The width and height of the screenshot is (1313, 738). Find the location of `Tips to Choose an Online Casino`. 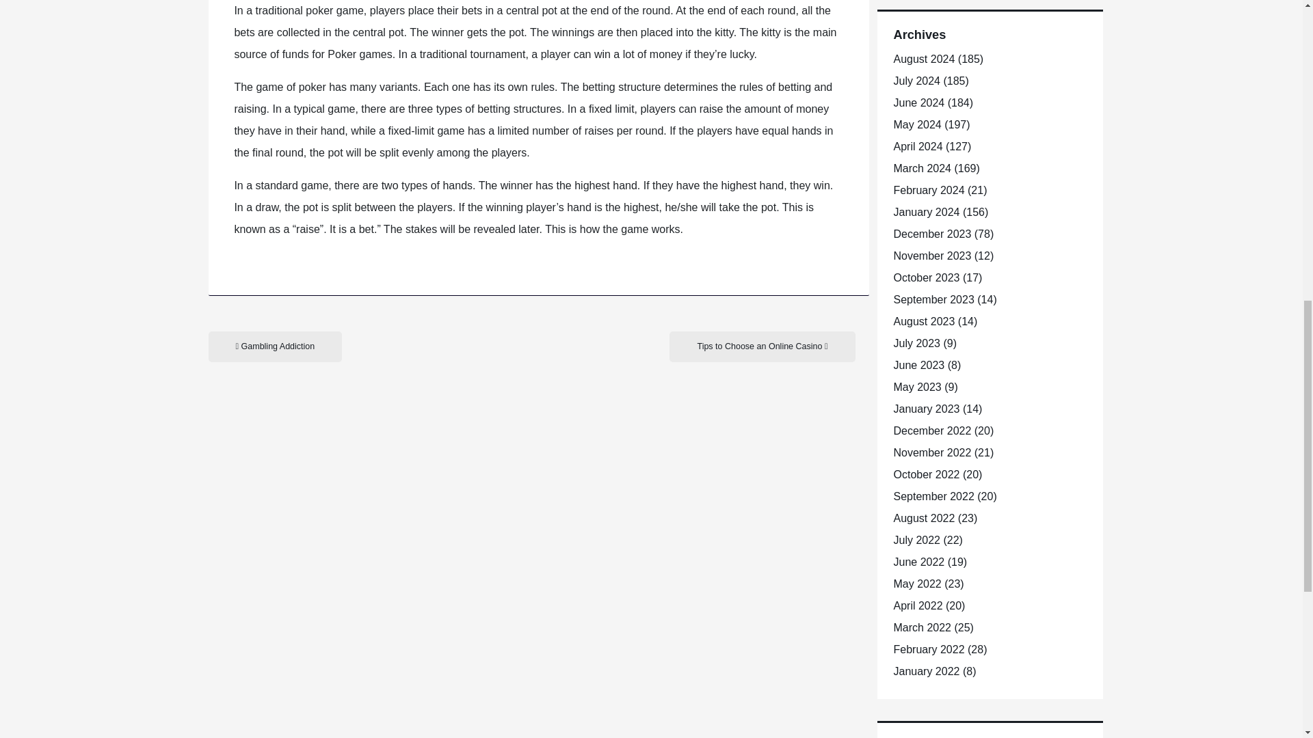

Tips to Choose an Online Casino is located at coordinates (762, 346).